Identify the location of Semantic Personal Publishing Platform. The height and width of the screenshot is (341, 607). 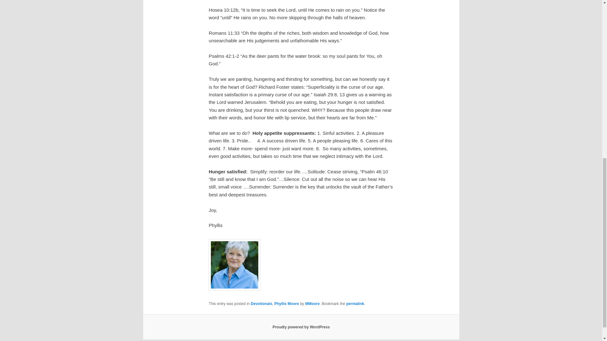
(301, 327).